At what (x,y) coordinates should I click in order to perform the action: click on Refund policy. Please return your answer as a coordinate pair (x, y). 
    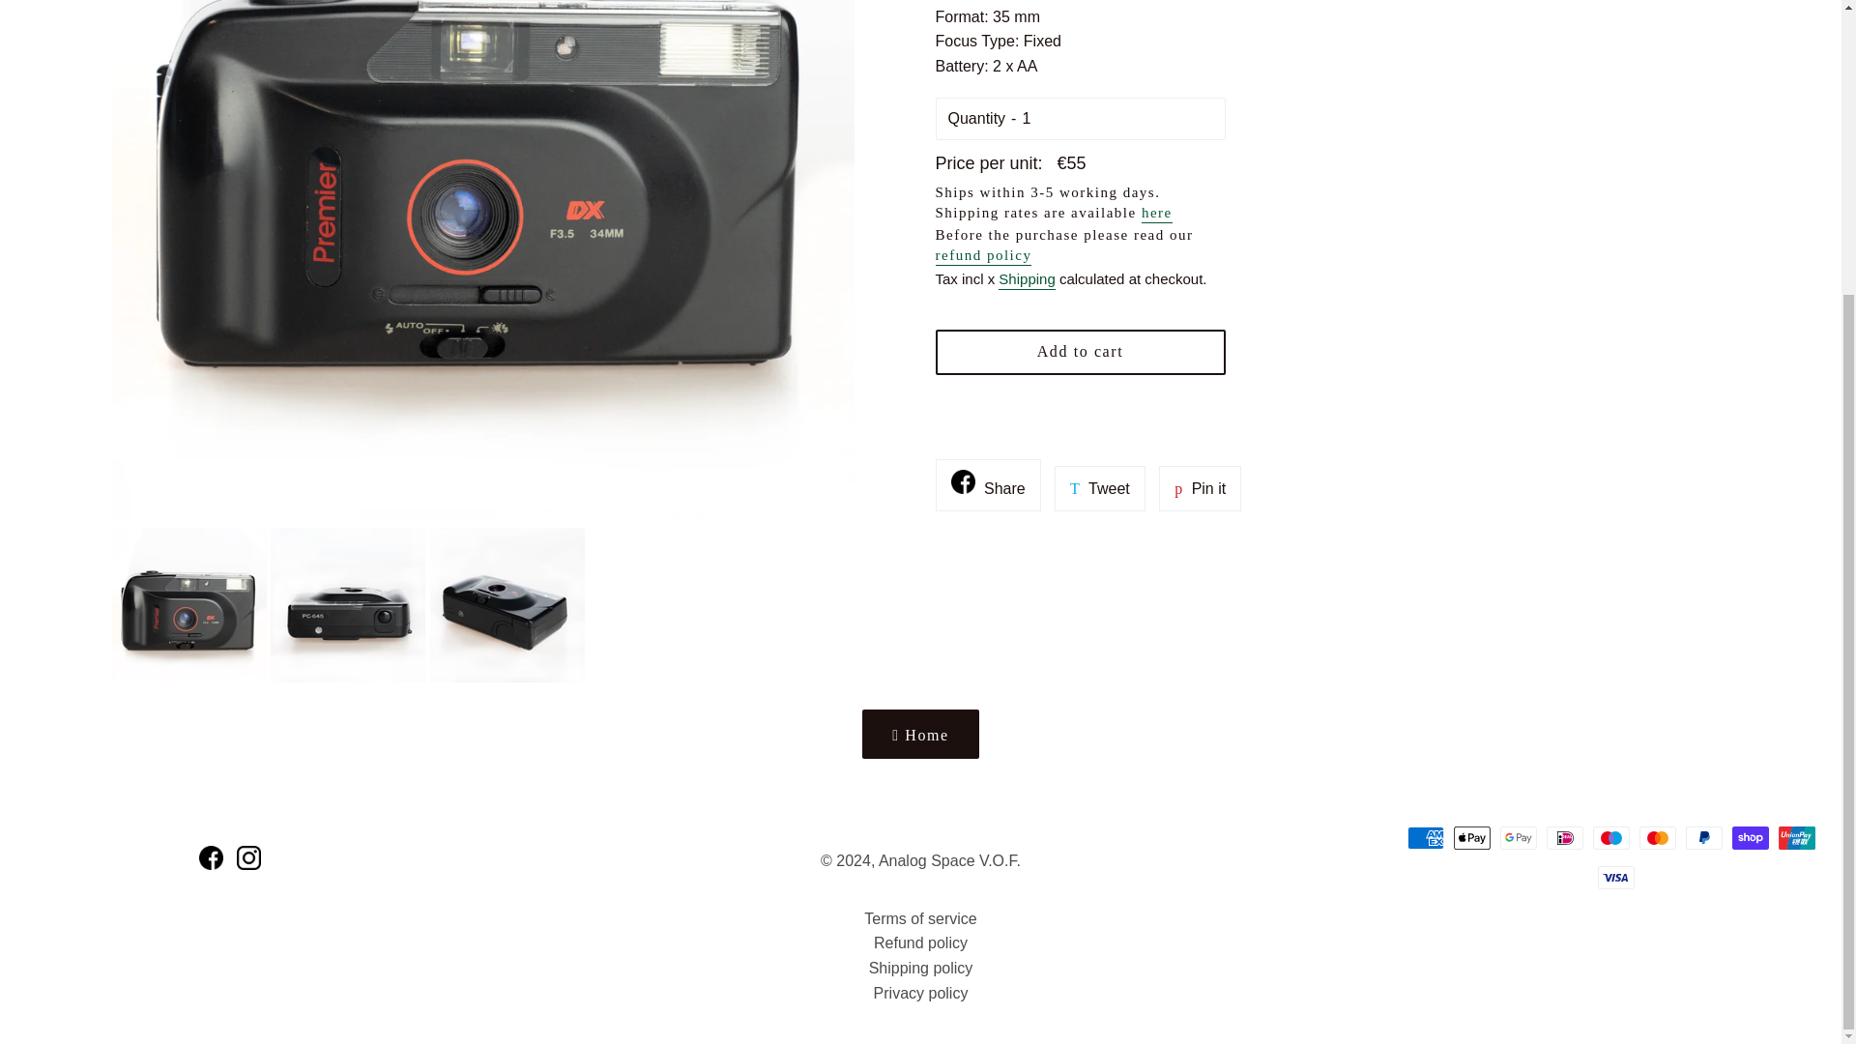
    Looking at the image, I should click on (920, 943).